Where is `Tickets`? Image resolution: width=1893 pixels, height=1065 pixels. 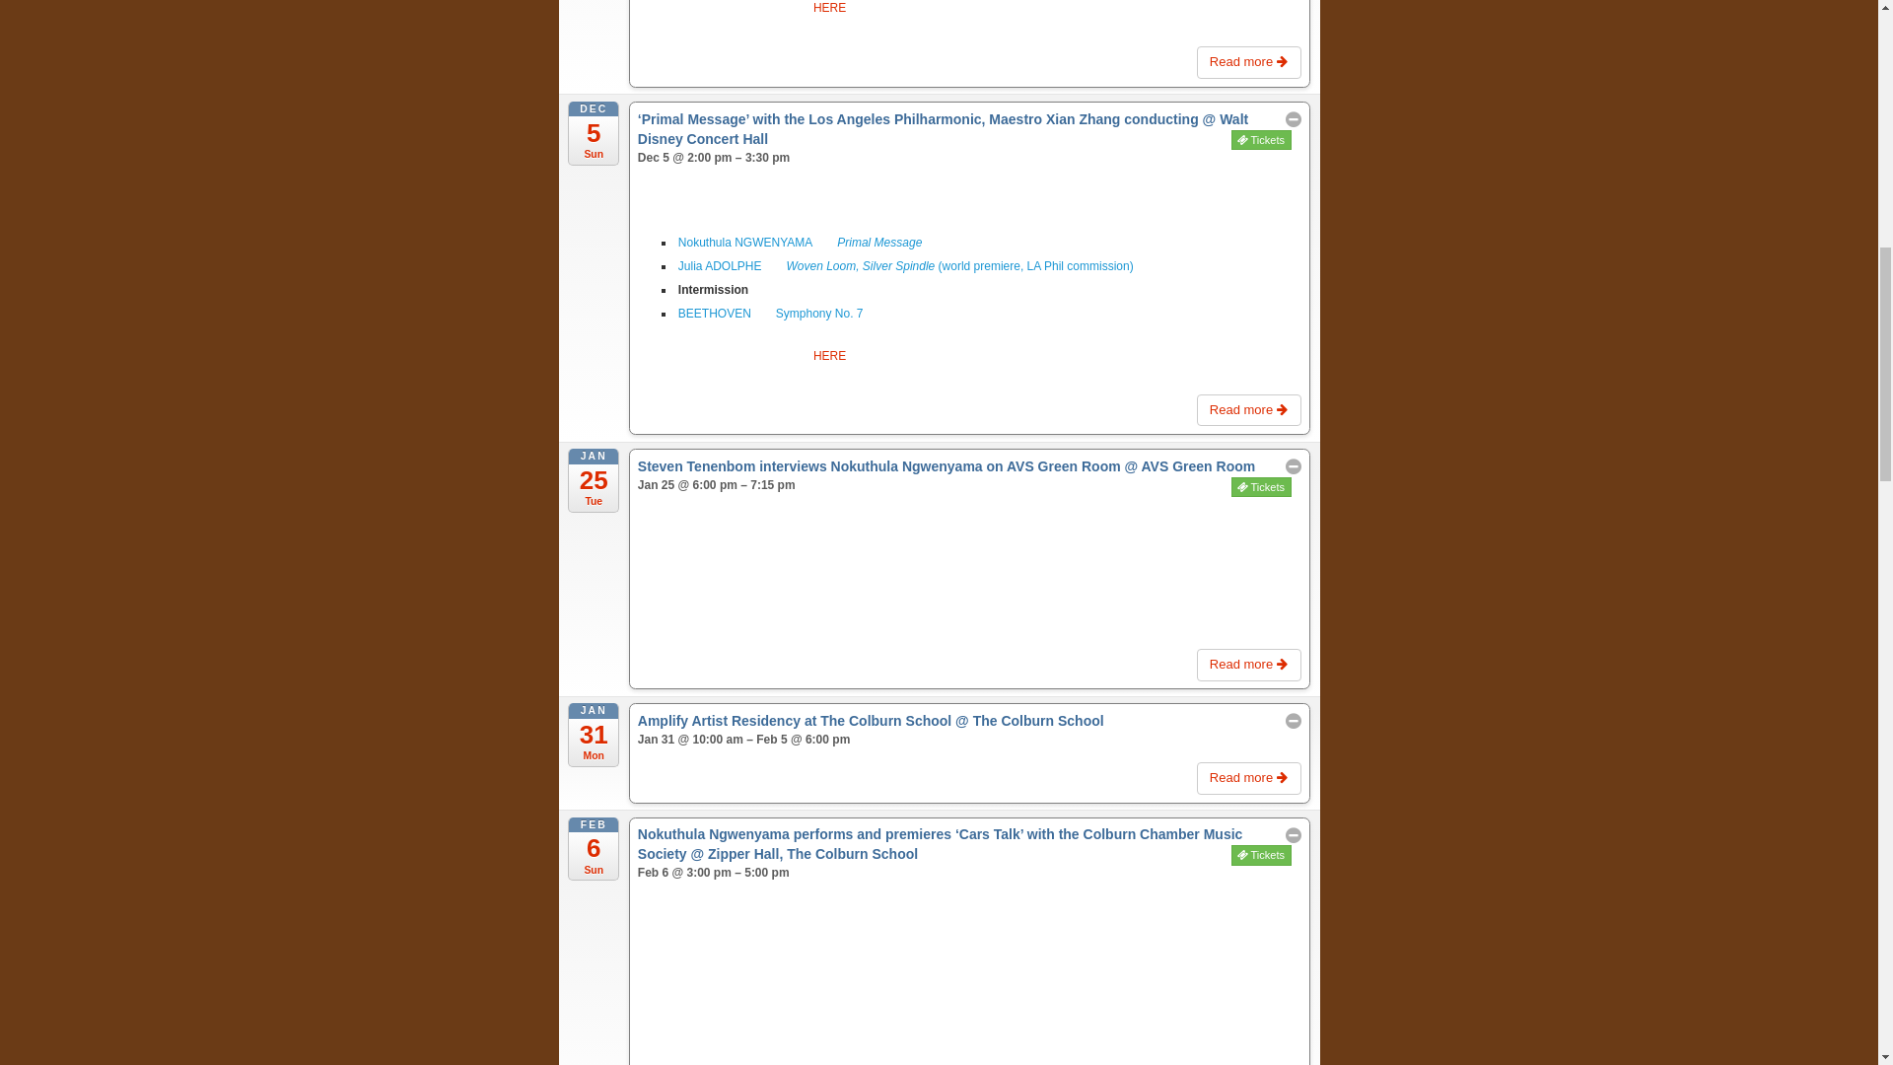 Tickets is located at coordinates (1261, 140).